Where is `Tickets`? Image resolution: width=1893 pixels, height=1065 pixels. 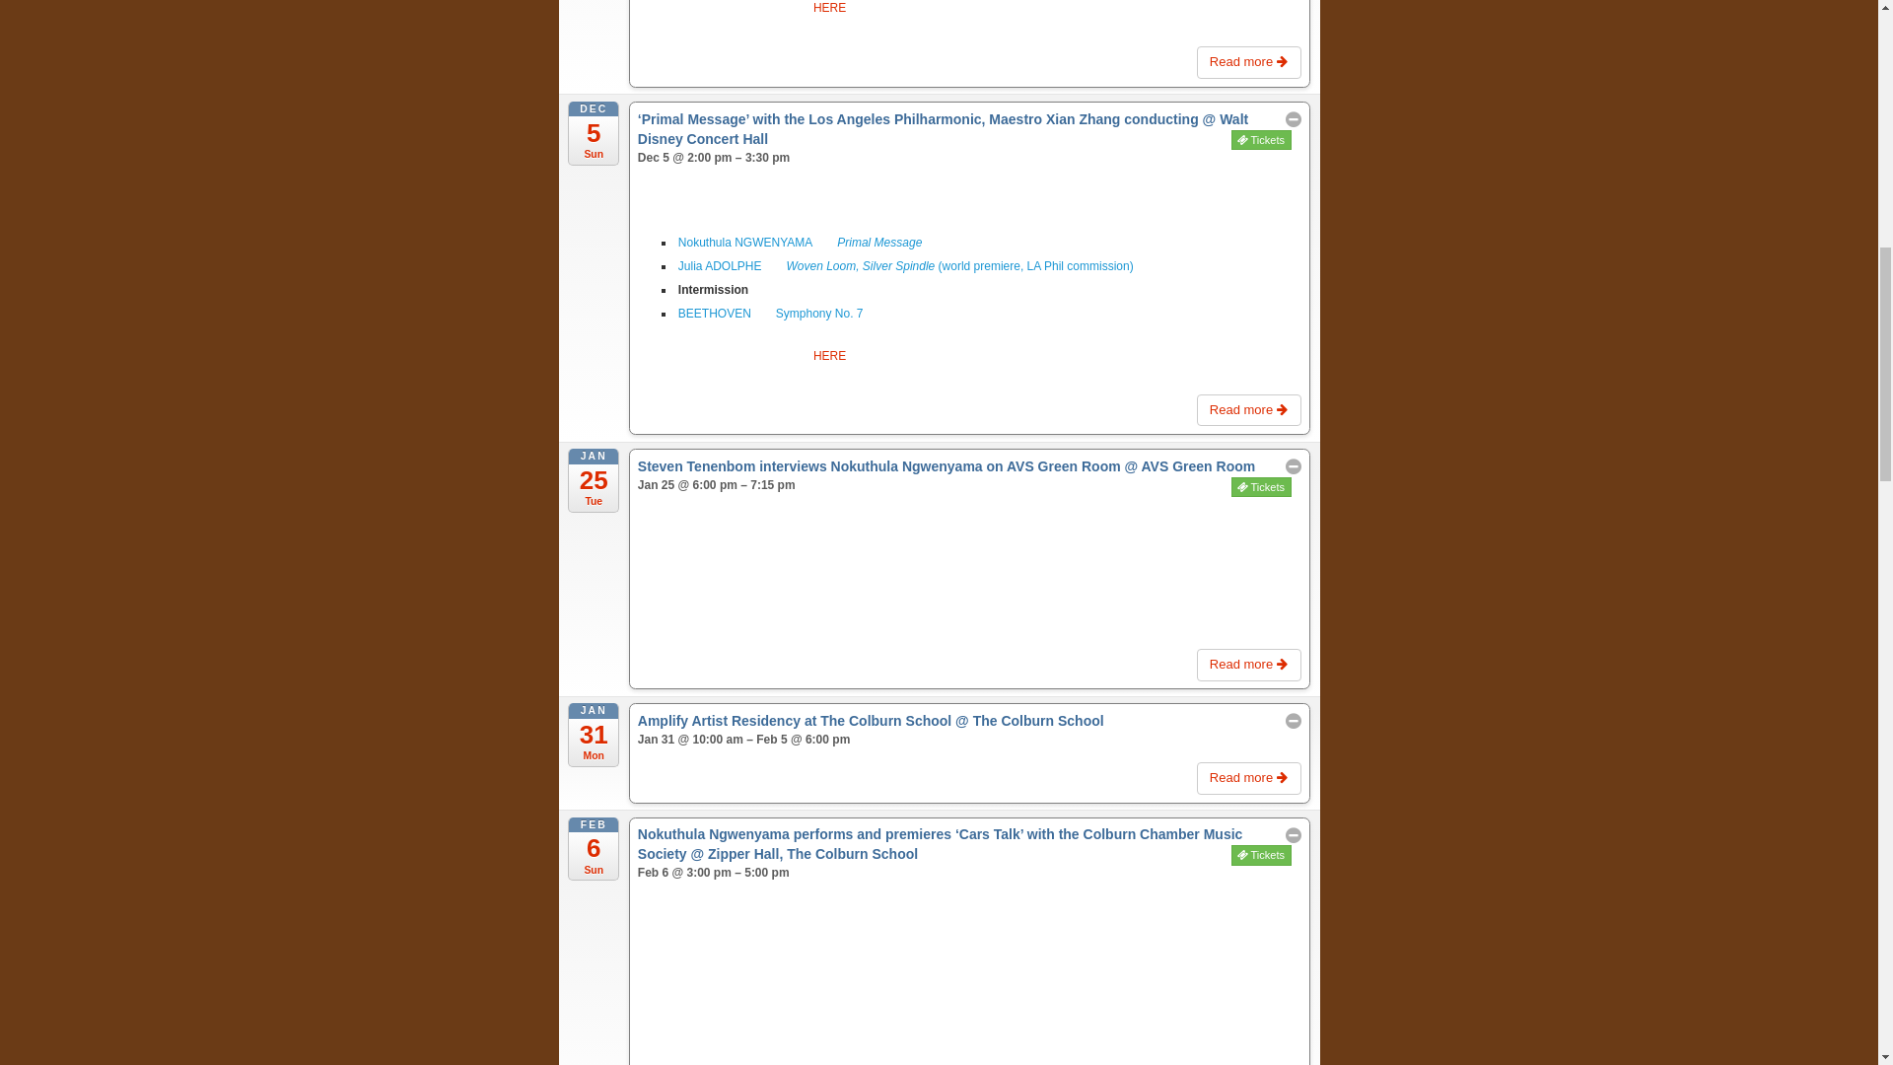 Tickets is located at coordinates (1261, 140).